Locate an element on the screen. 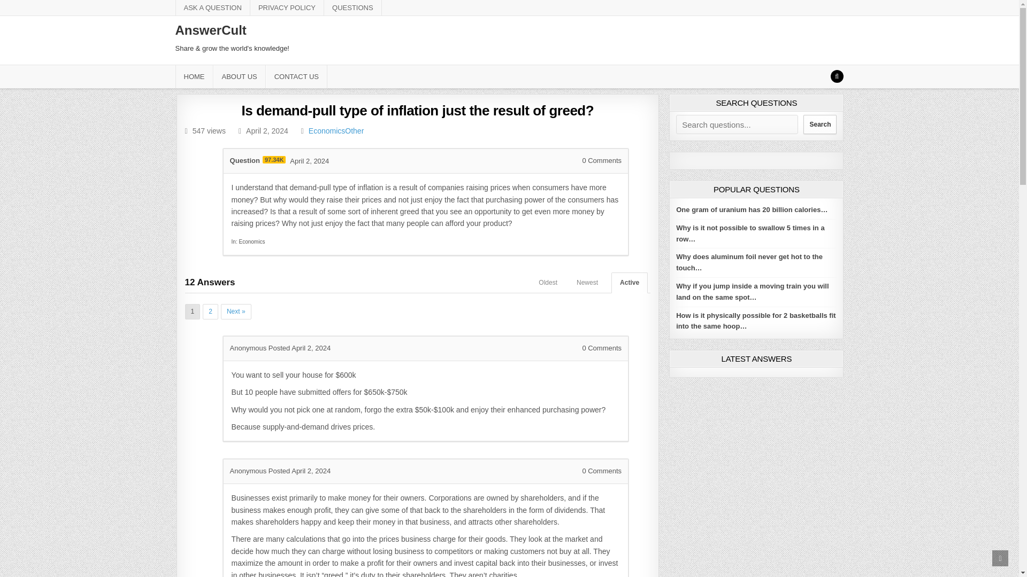 The width and height of the screenshot is (1027, 577). Scroll to Top is located at coordinates (1000, 558).